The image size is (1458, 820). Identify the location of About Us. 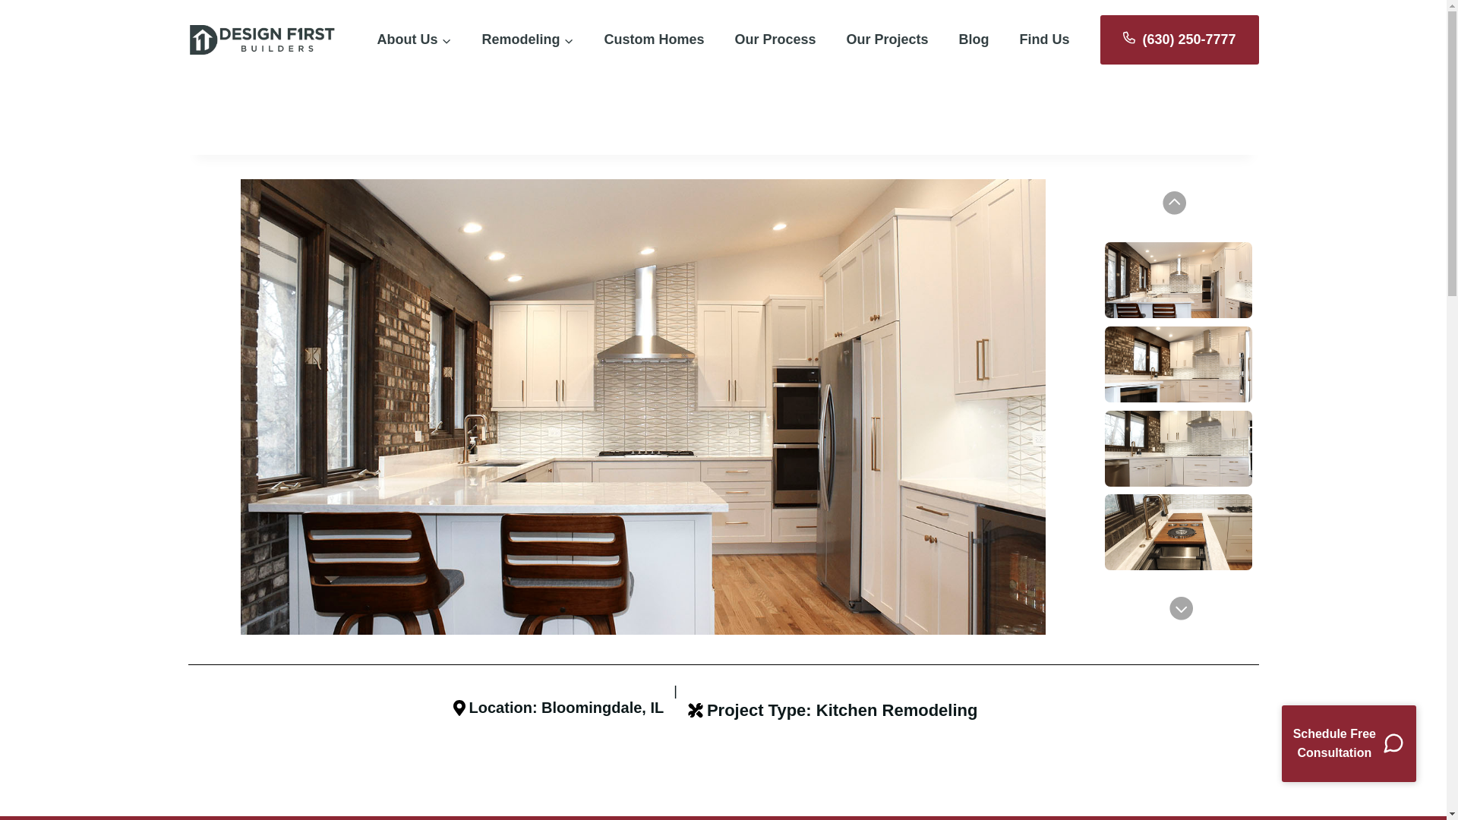
(527, 39).